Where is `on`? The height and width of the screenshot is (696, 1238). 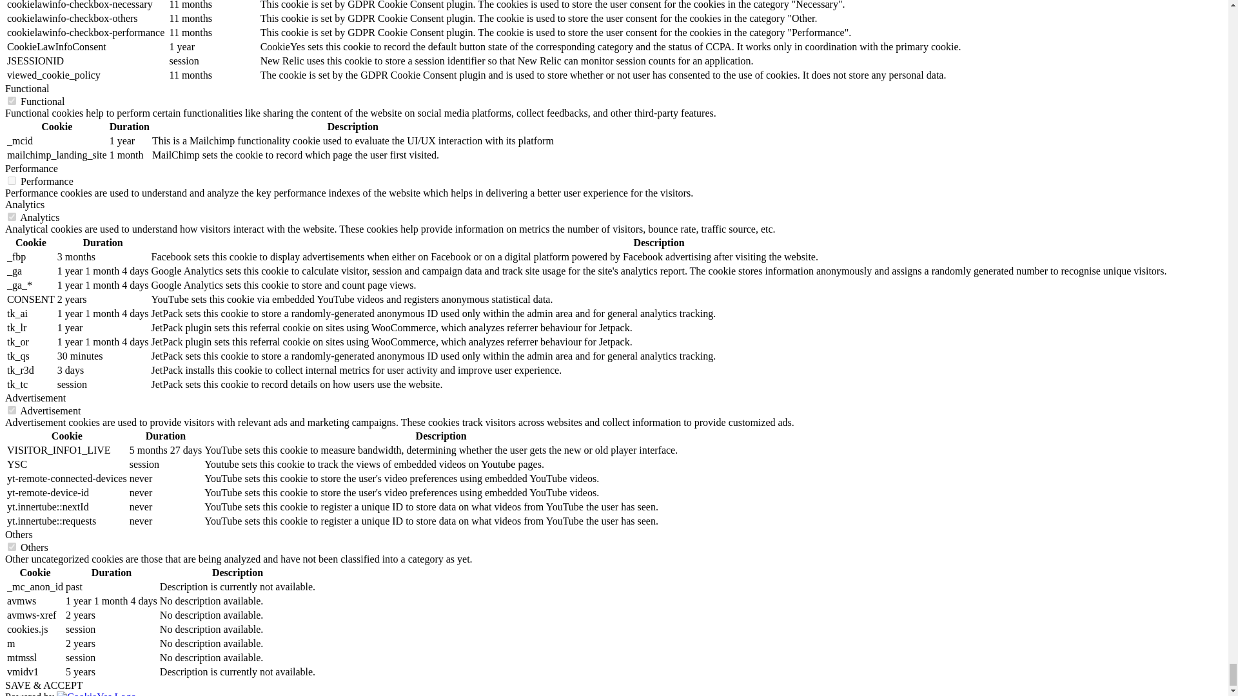
on is located at coordinates (12, 217).